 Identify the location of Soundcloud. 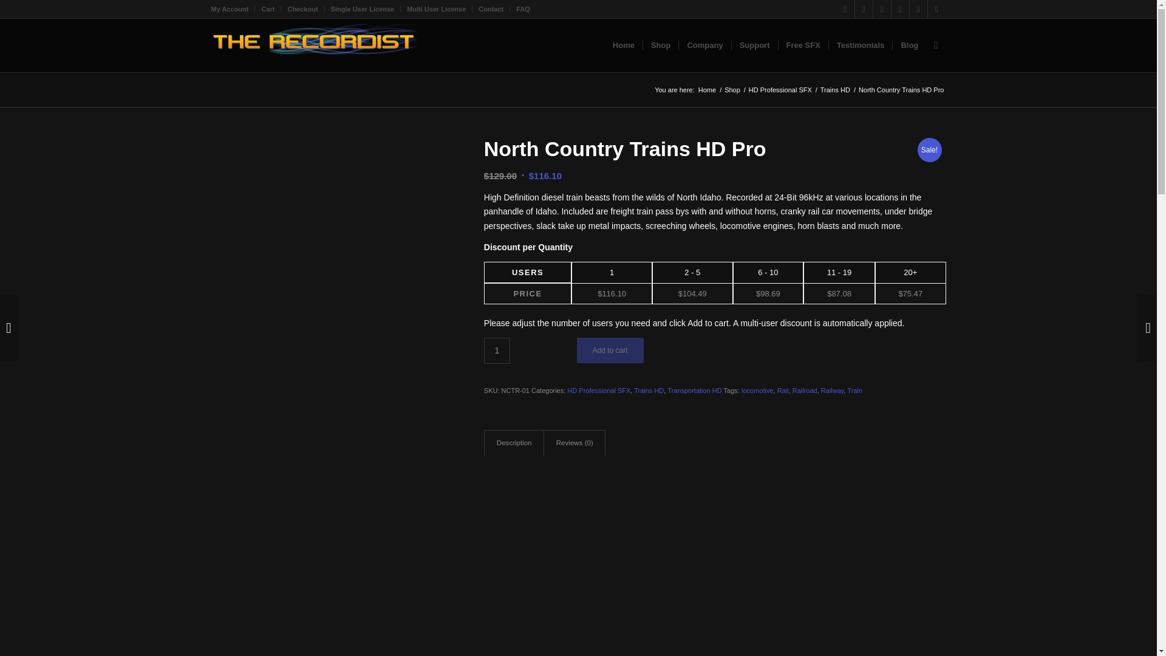
(900, 9).